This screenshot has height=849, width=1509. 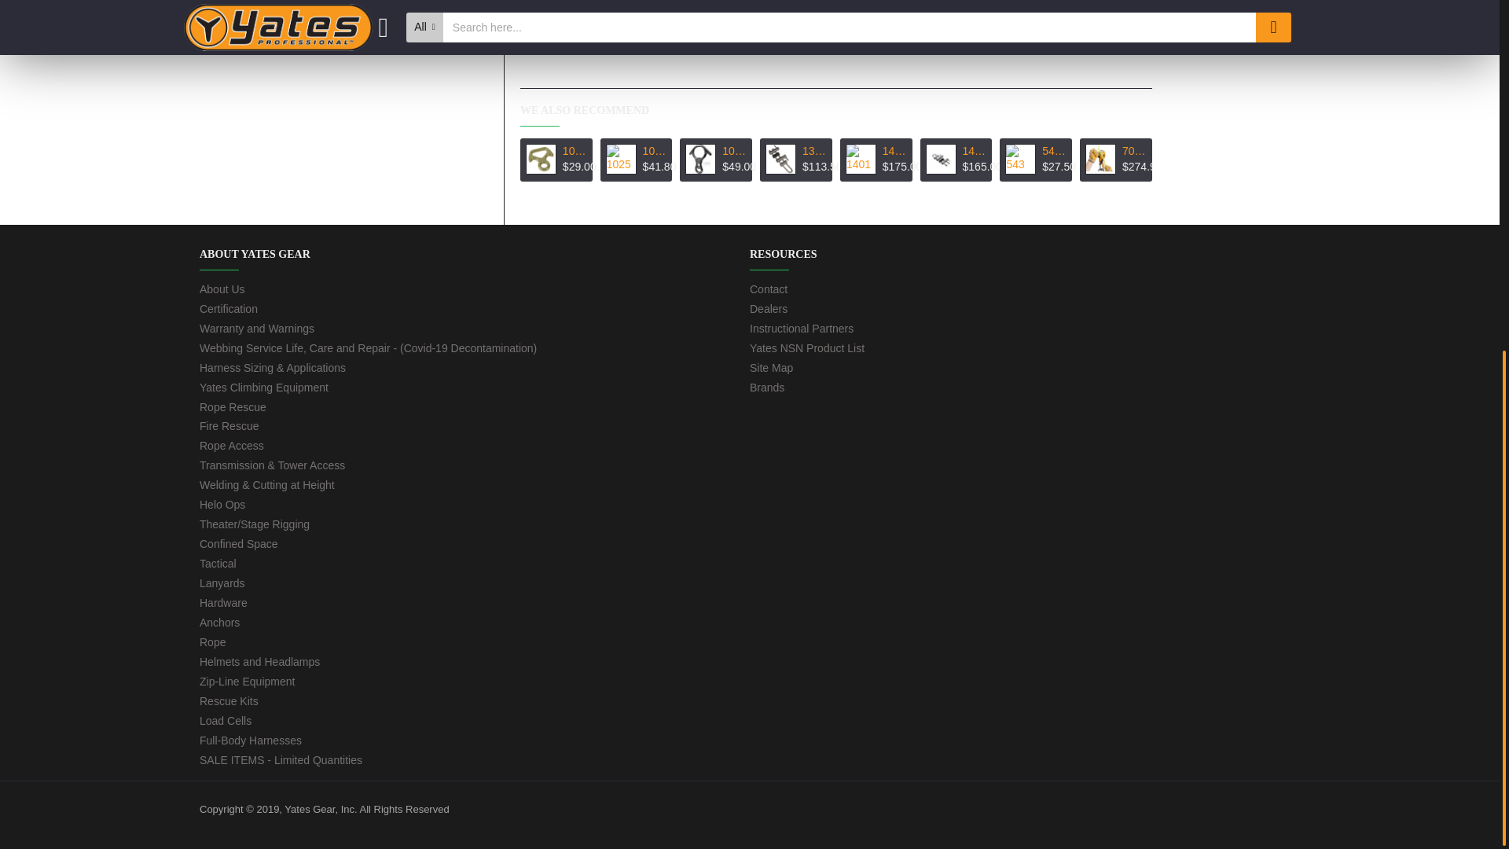 I want to click on 1404 SMC 4 Bar U-Racks, so click(x=942, y=159).